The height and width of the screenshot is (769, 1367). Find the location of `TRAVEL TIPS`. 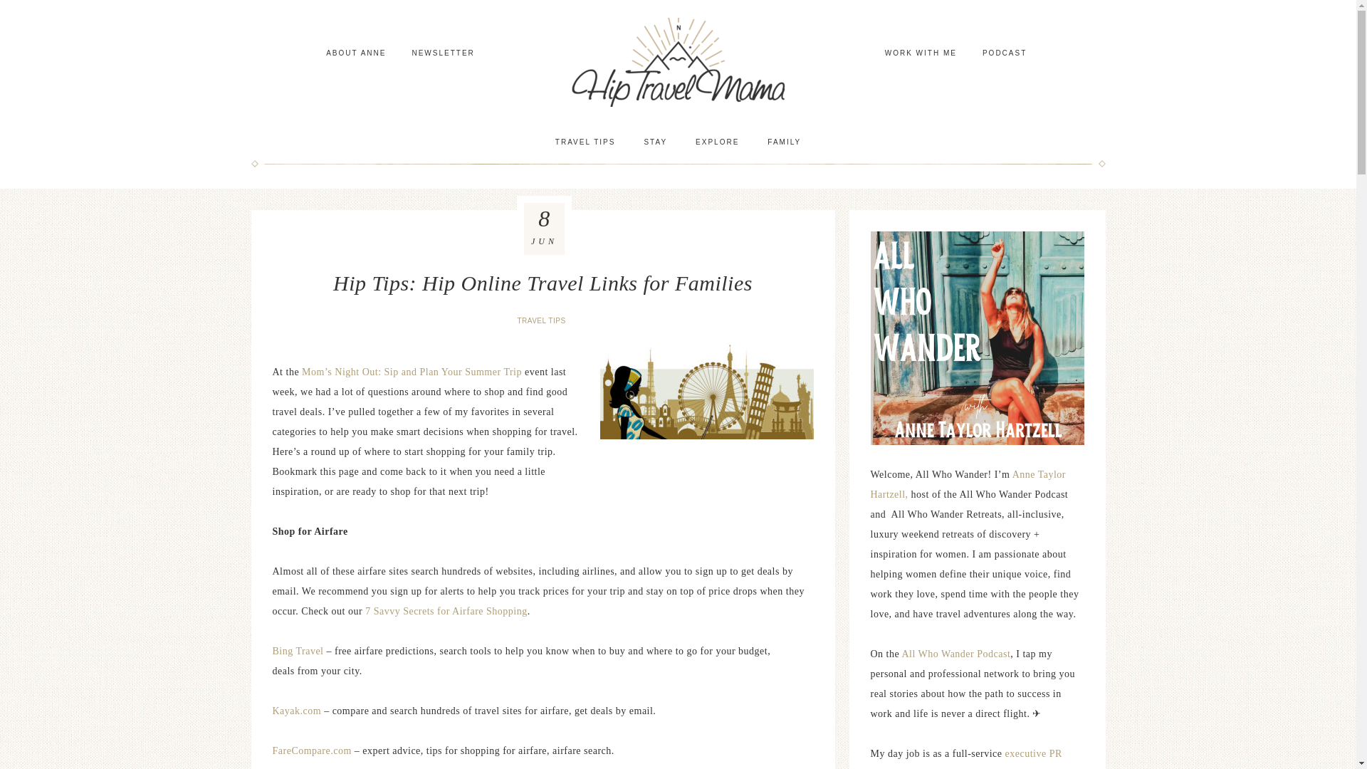

TRAVEL TIPS is located at coordinates (585, 142).